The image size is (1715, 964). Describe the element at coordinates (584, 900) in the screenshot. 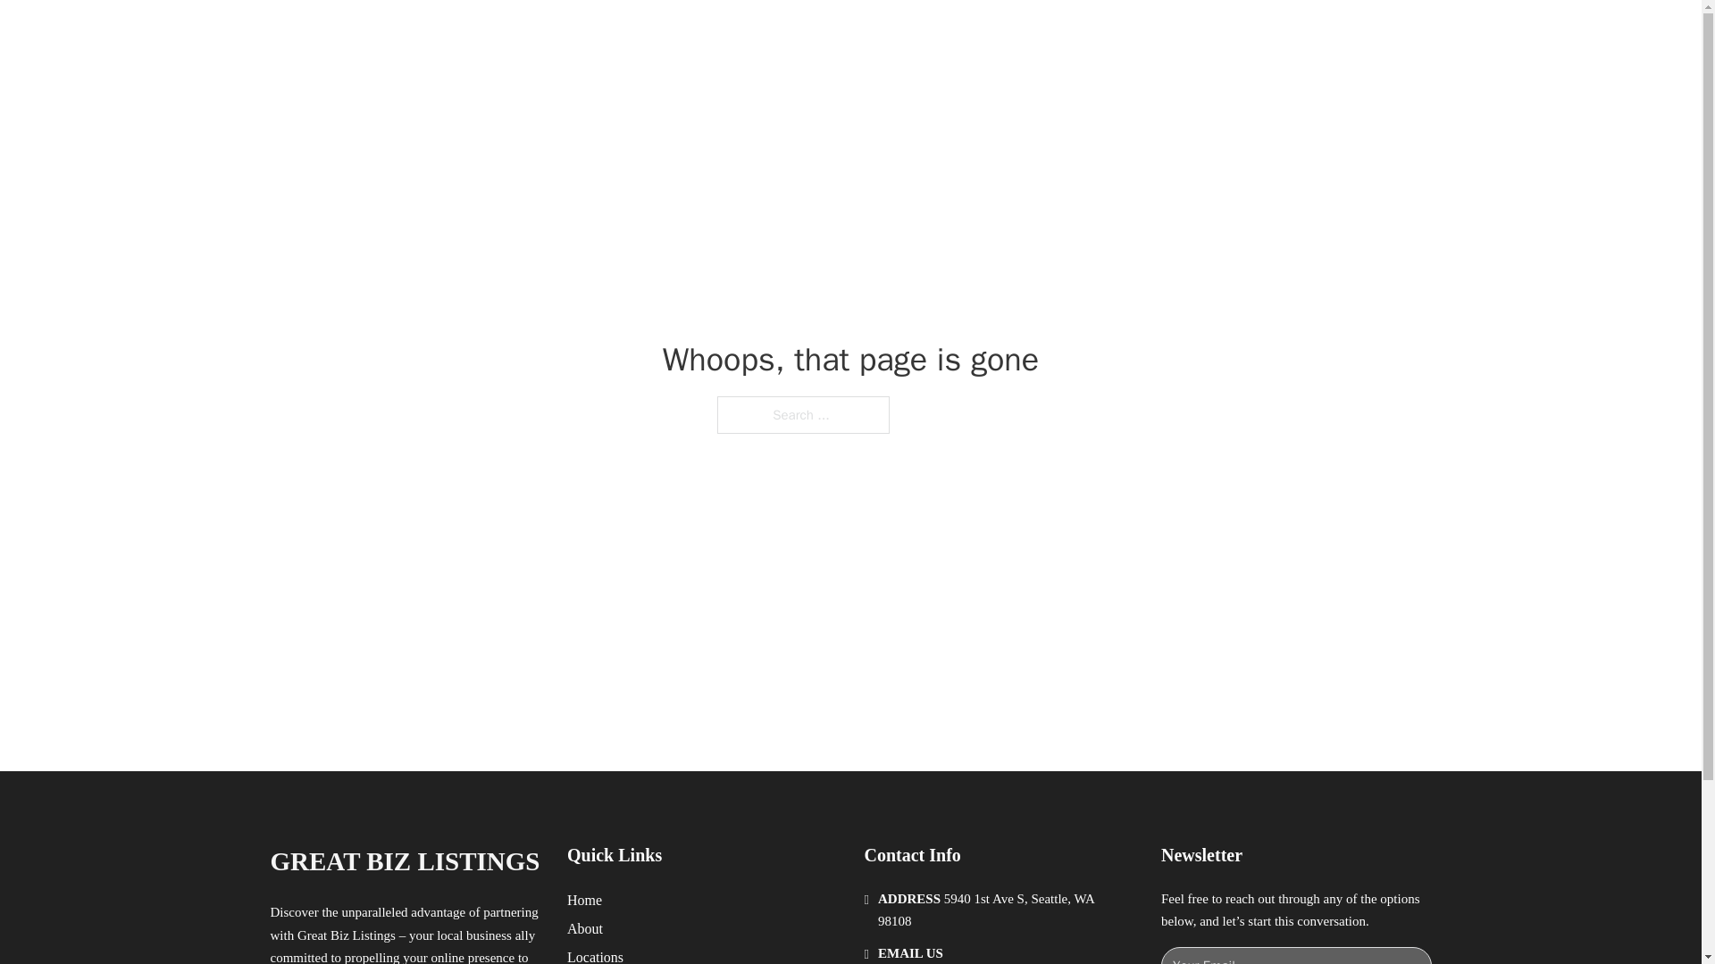

I see `Home` at that location.